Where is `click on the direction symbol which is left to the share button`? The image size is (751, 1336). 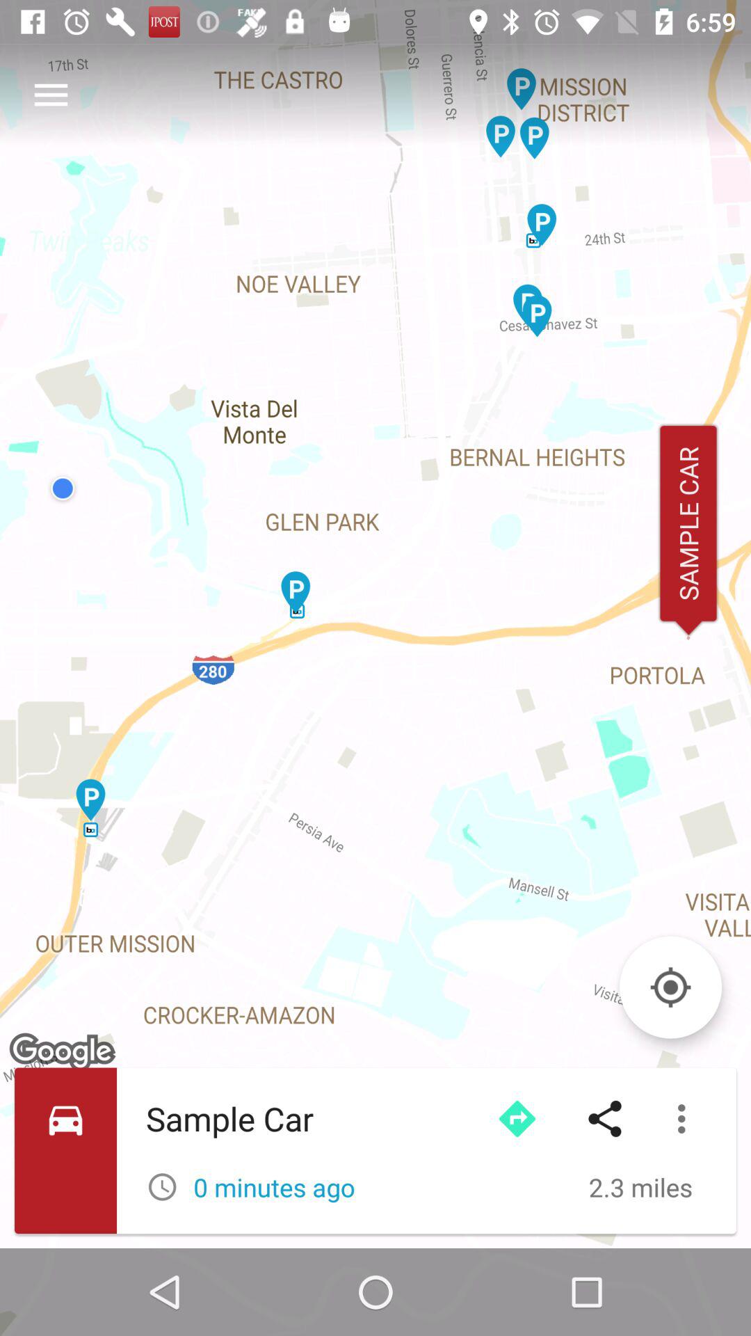
click on the direction symbol which is left to the share button is located at coordinates (517, 1119).